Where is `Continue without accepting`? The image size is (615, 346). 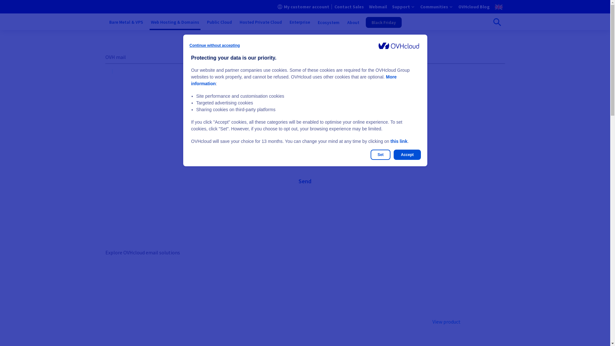 Continue without accepting is located at coordinates (215, 45).